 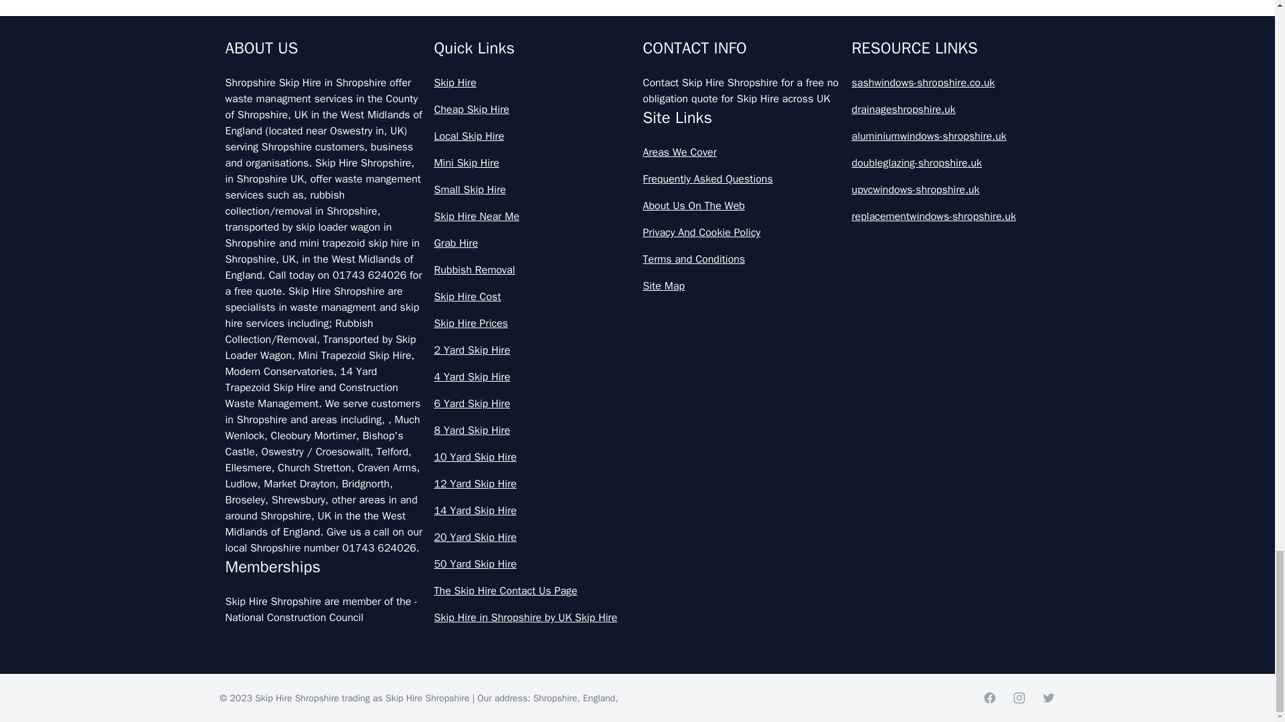 I want to click on doubleglazing-shropshire.uk, so click(x=950, y=163).